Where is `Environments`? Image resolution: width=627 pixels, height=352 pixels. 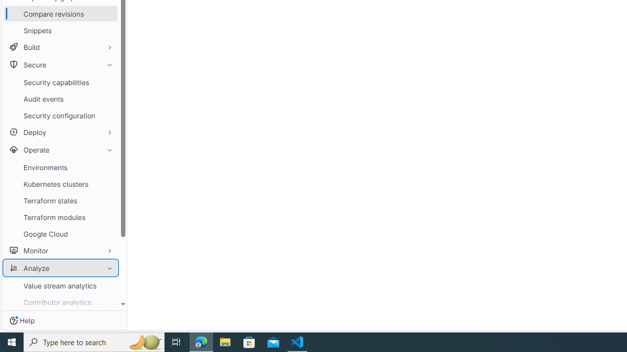 Environments is located at coordinates (61, 167).